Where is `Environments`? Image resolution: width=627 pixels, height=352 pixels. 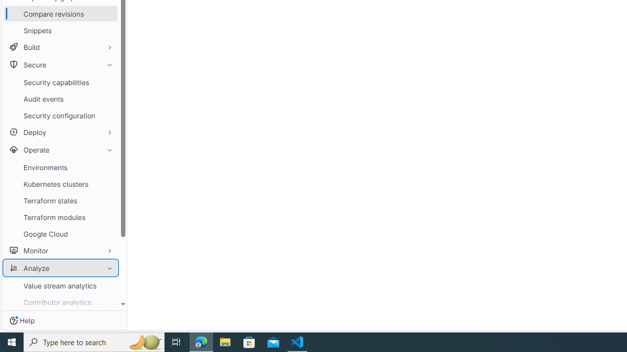 Environments is located at coordinates (61, 167).